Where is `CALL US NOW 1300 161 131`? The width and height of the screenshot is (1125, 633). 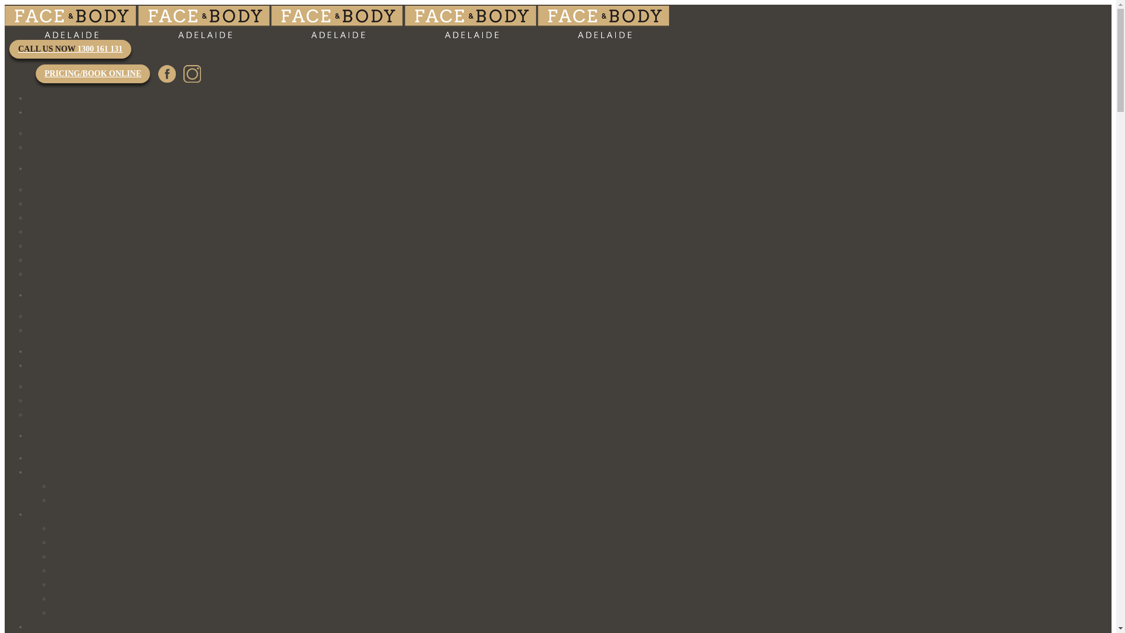 CALL US NOW 1300 161 131 is located at coordinates (70, 49).